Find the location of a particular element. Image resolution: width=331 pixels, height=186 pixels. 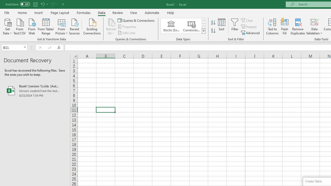

Row up is located at coordinates (203, 21).